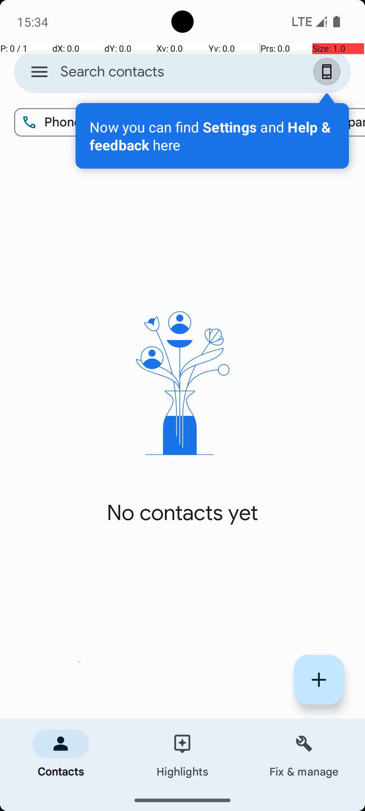  What do you see at coordinates (182, 754) in the screenshot?
I see `Highlights` at bounding box center [182, 754].